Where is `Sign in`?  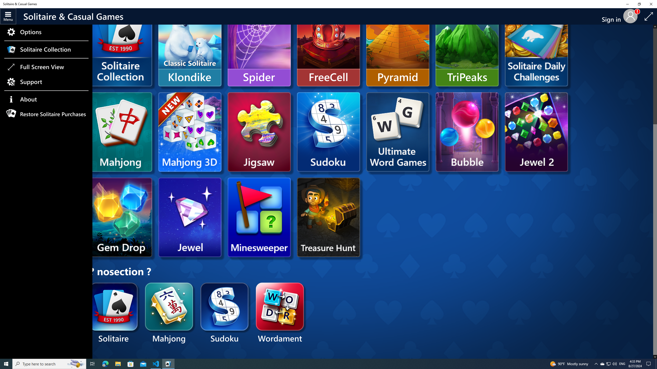 Sign in is located at coordinates (613, 16).